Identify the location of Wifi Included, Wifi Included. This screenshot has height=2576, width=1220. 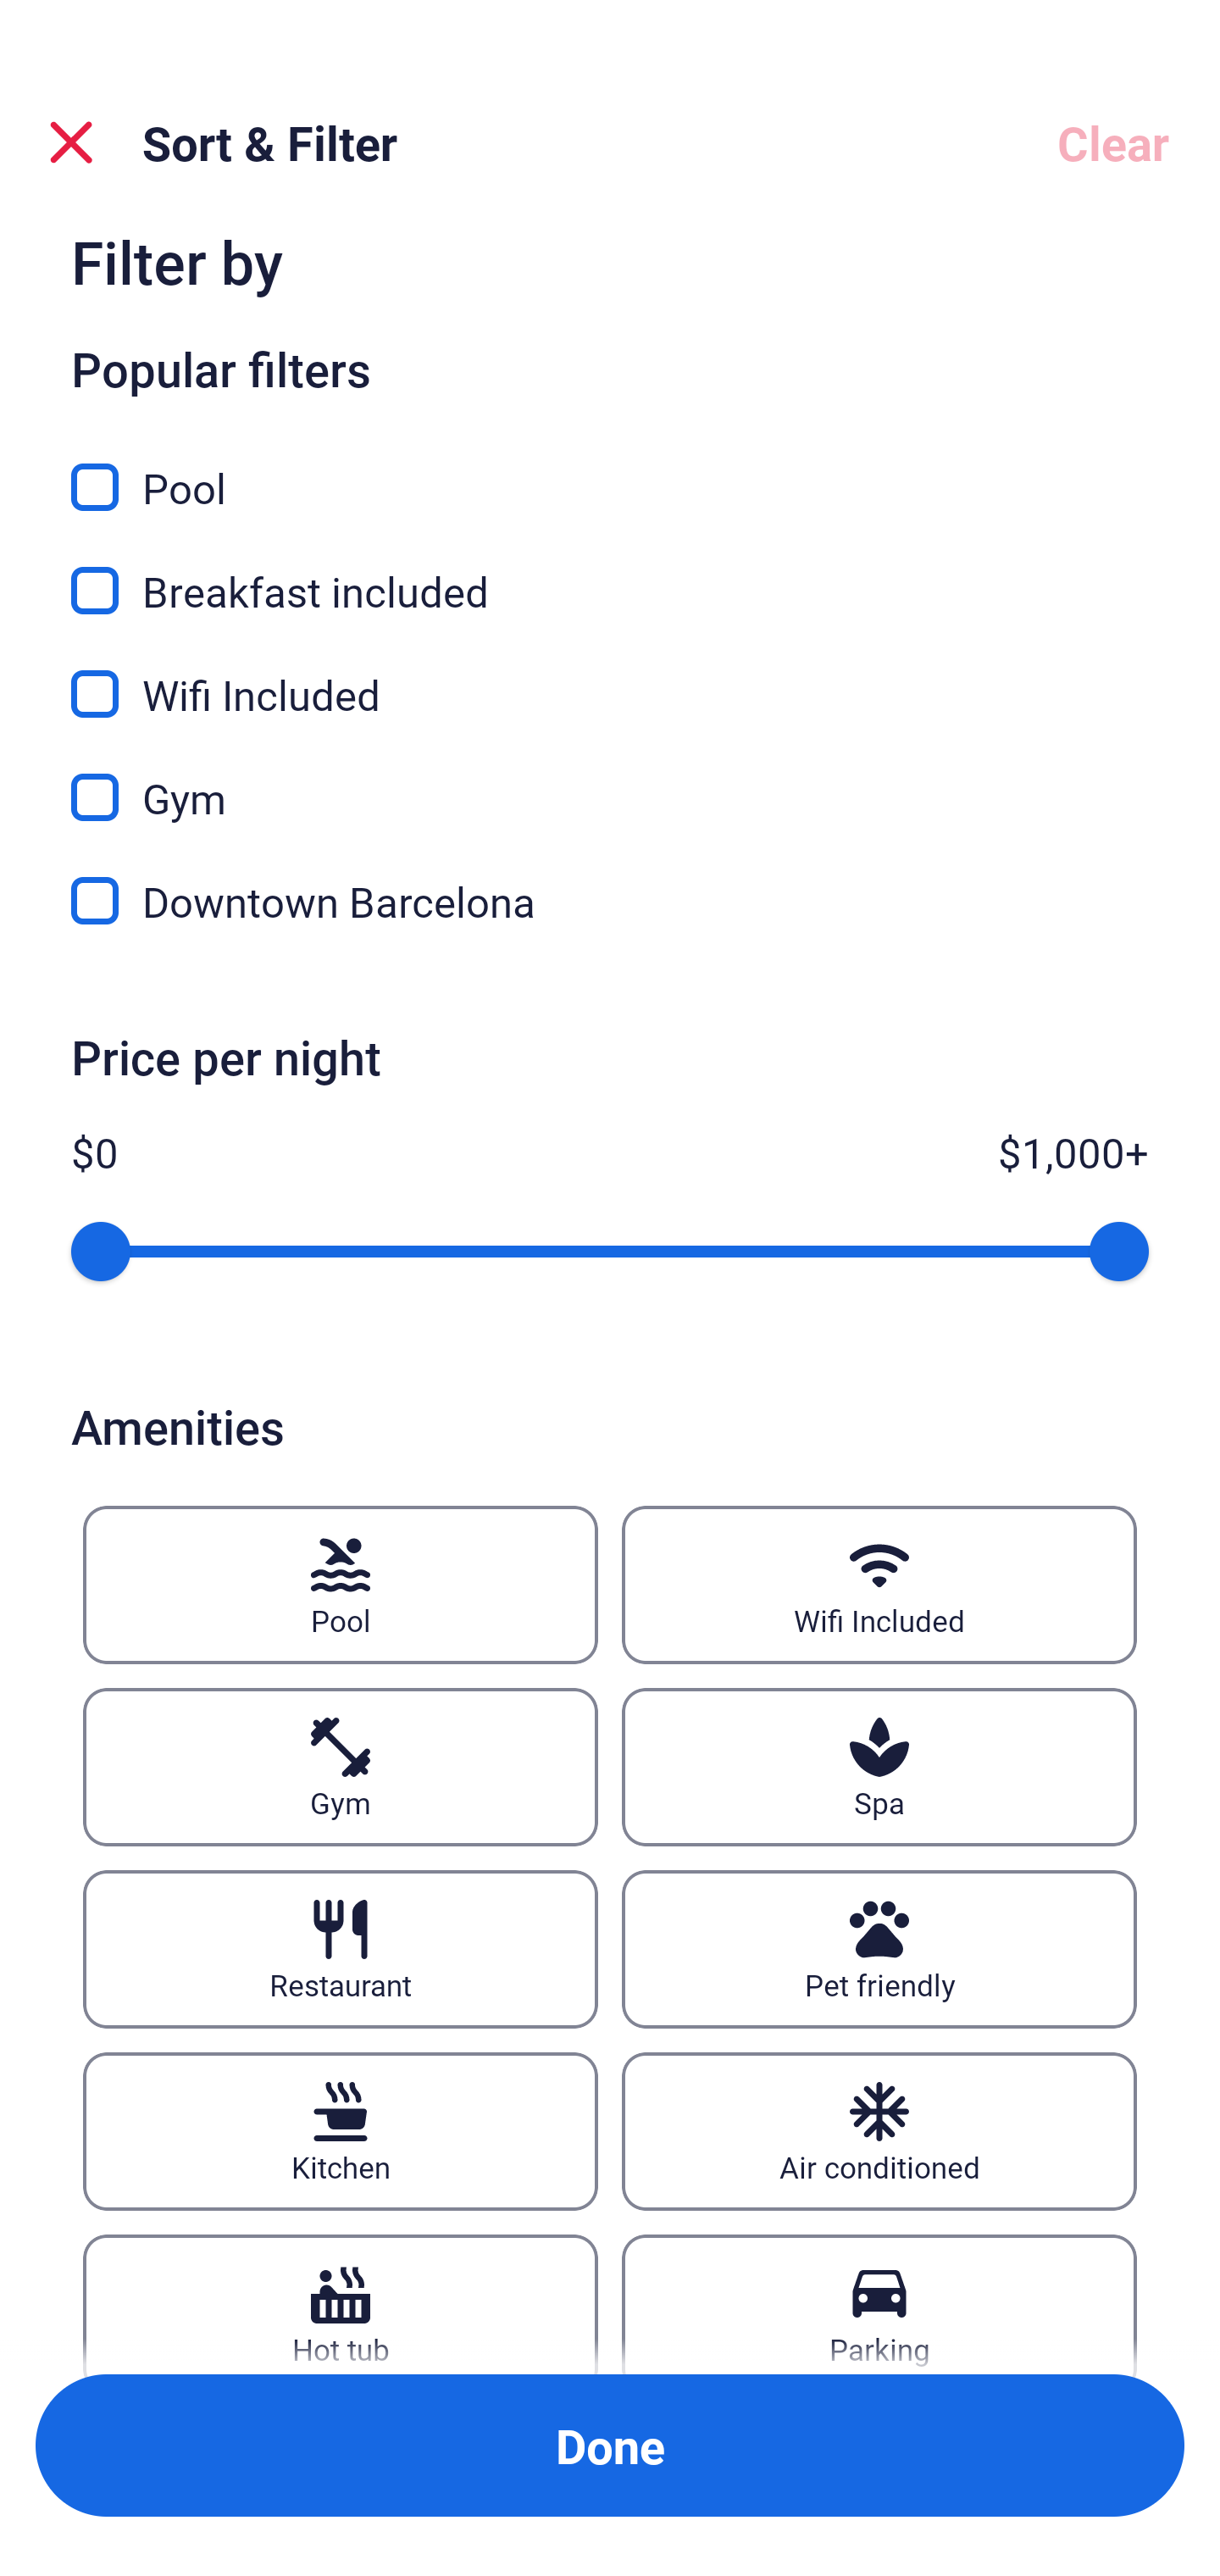
(610, 675).